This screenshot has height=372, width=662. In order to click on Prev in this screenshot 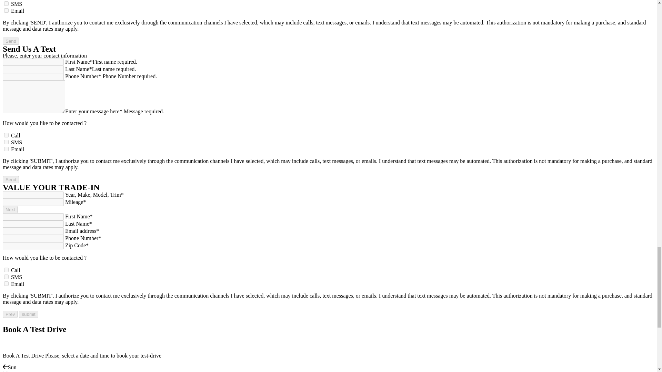, I will do `click(10, 314)`.